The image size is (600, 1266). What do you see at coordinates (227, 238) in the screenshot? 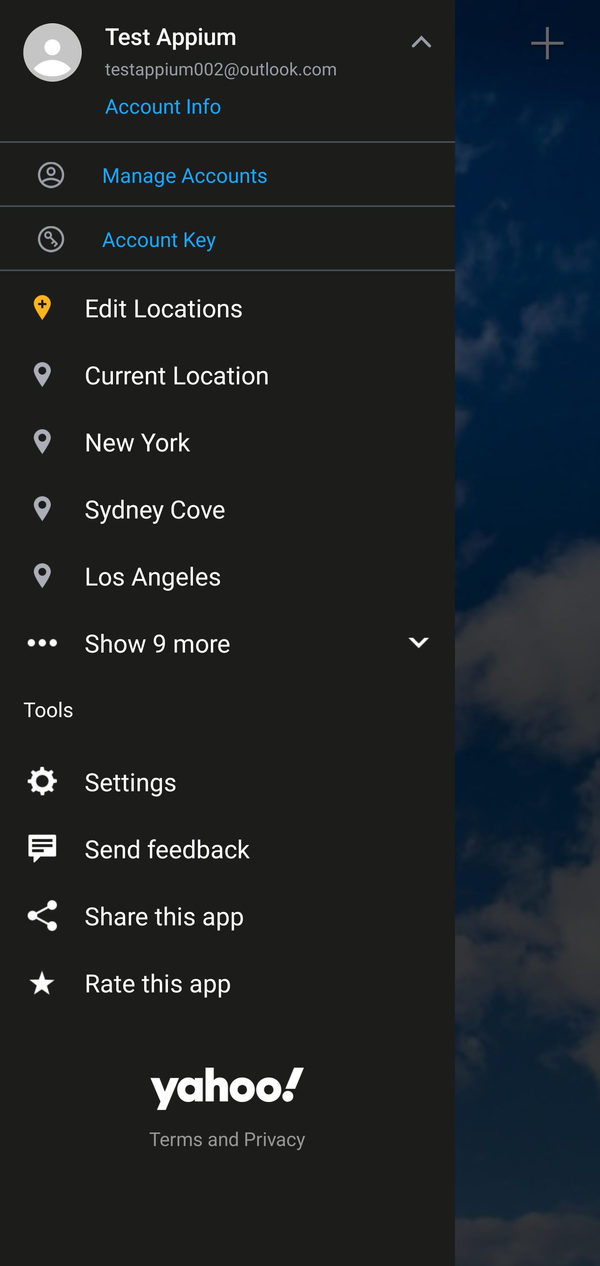
I see `Account Key` at bounding box center [227, 238].